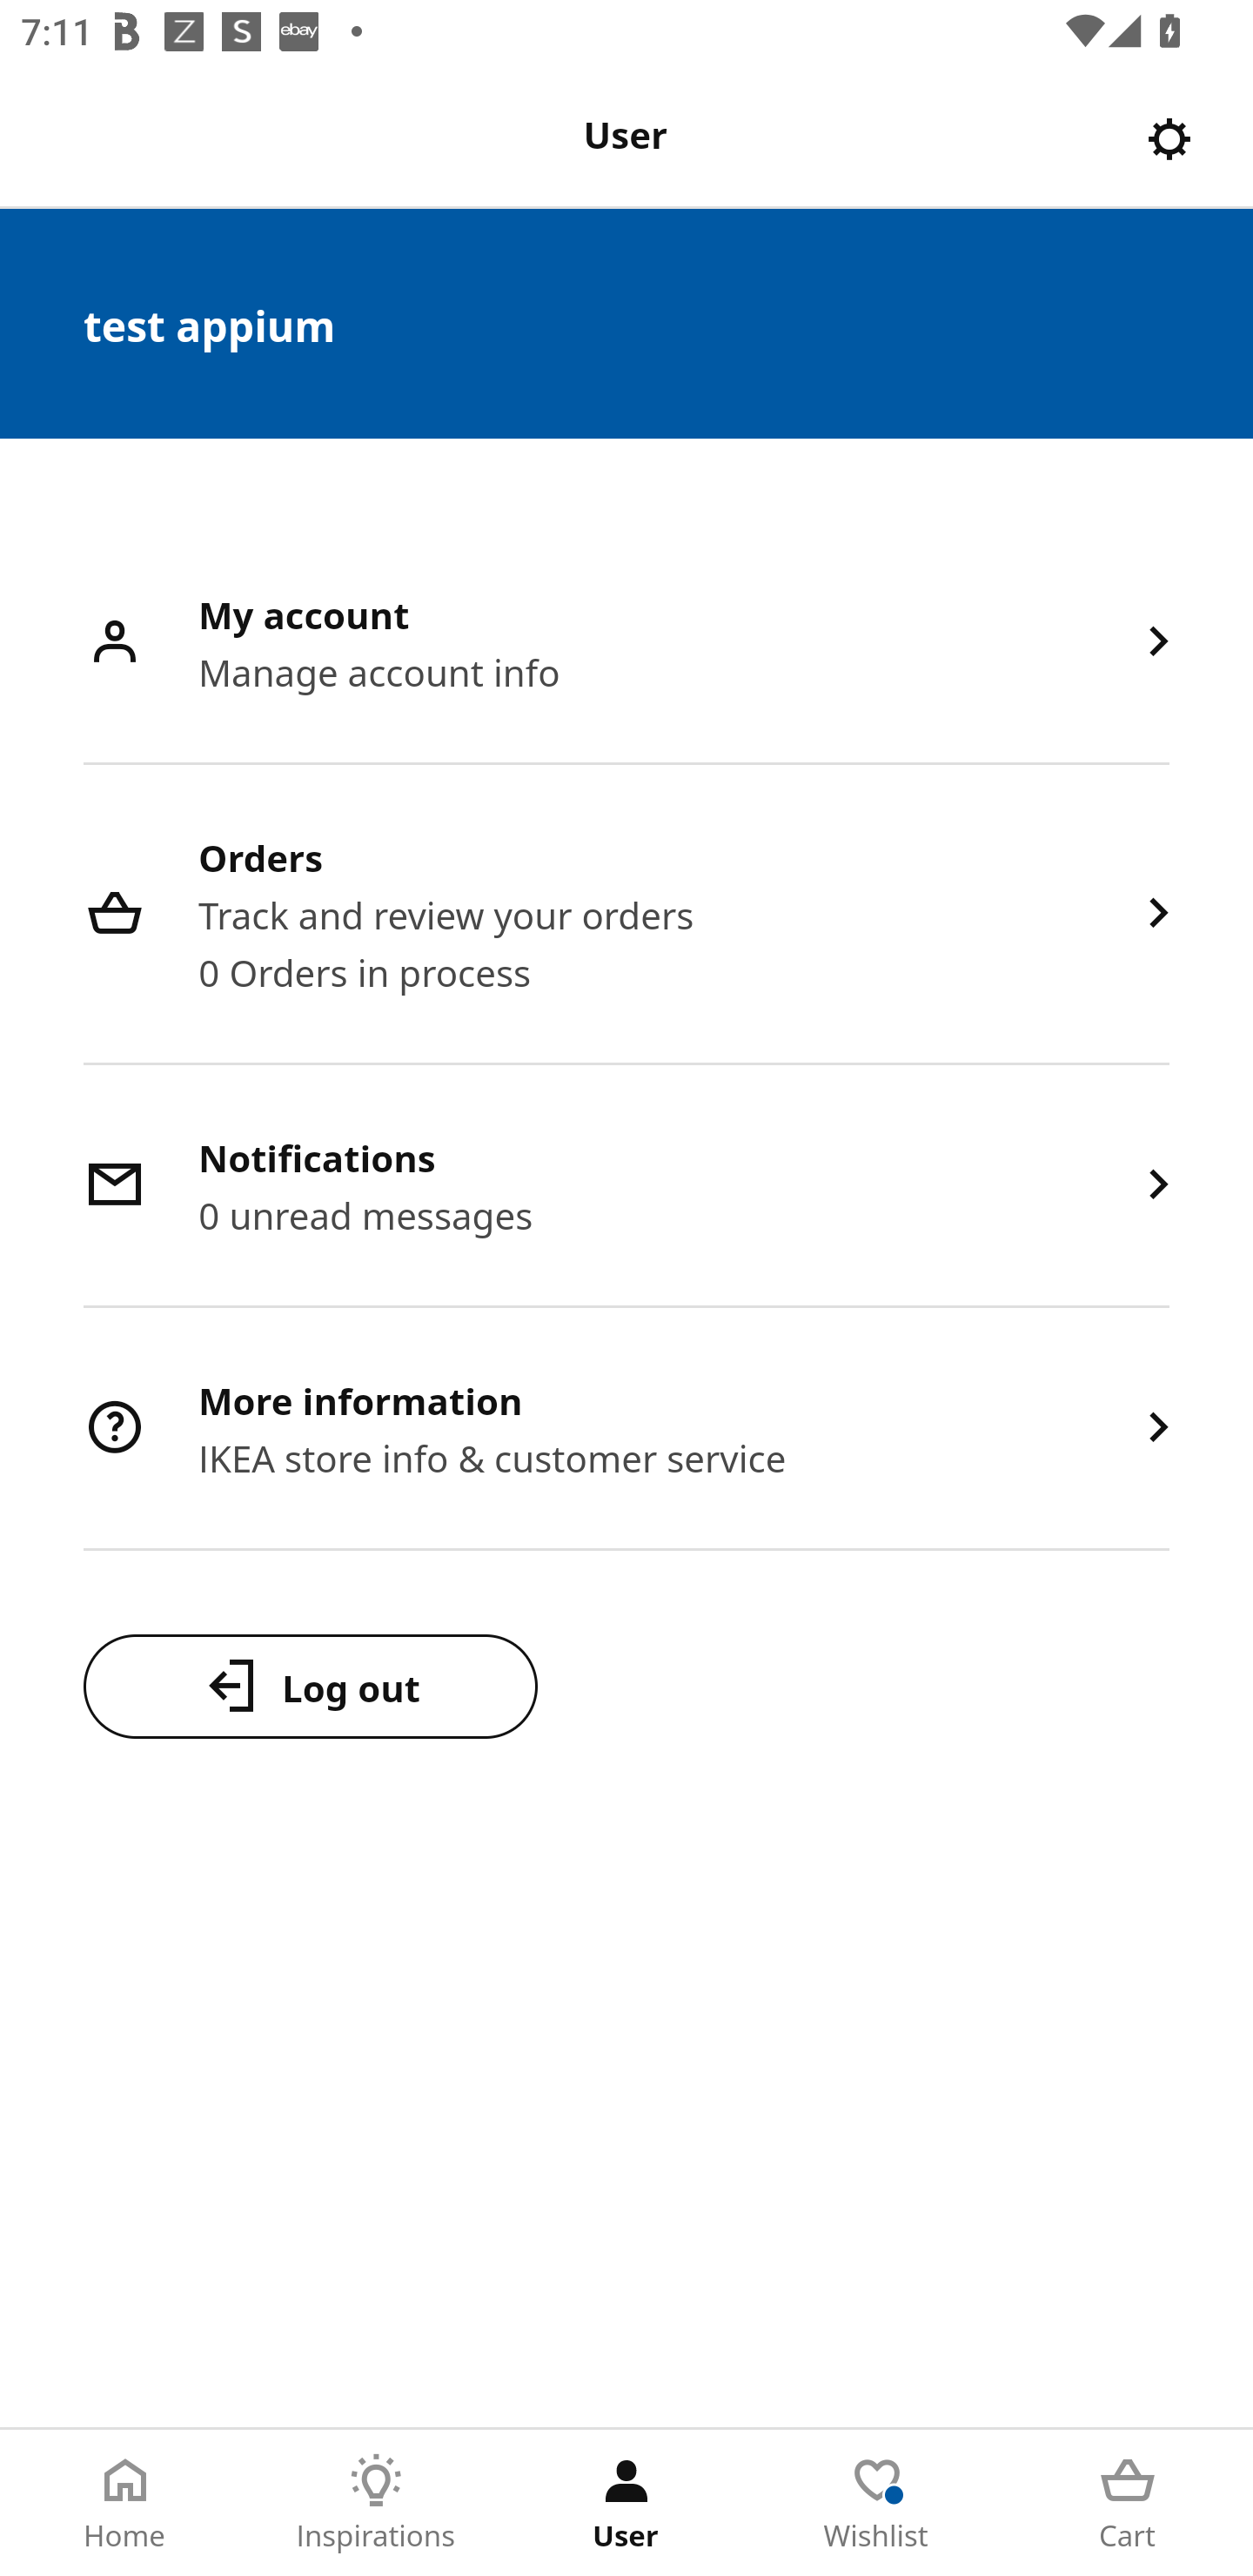  Describe the element at coordinates (626, 2503) in the screenshot. I see `User
Tab 3 of 5` at that location.